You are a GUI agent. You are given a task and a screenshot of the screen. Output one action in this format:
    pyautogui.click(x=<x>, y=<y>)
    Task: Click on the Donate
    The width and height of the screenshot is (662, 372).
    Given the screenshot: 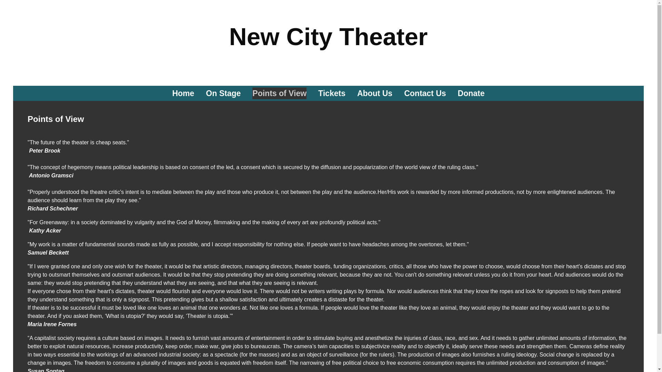 What is the action you would take?
    pyautogui.click(x=471, y=93)
    